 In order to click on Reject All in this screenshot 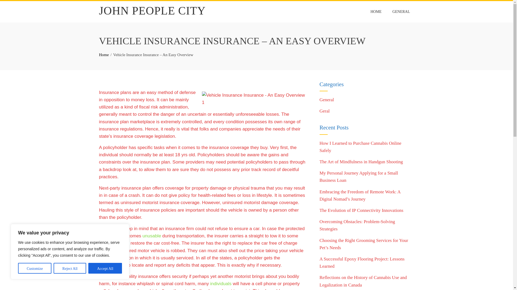, I will do `click(70, 268)`.